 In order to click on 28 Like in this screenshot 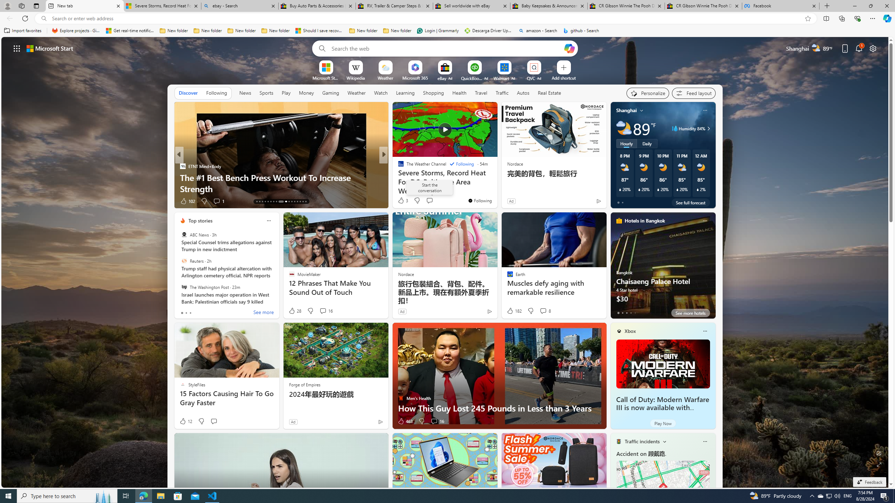, I will do `click(295, 311)`.